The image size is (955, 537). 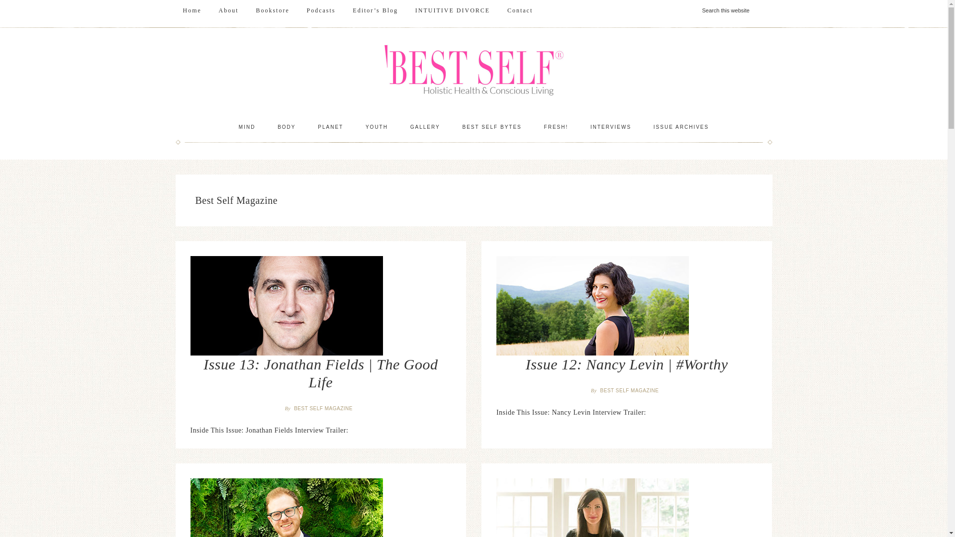 What do you see at coordinates (520, 10) in the screenshot?
I see `Contact` at bounding box center [520, 10].